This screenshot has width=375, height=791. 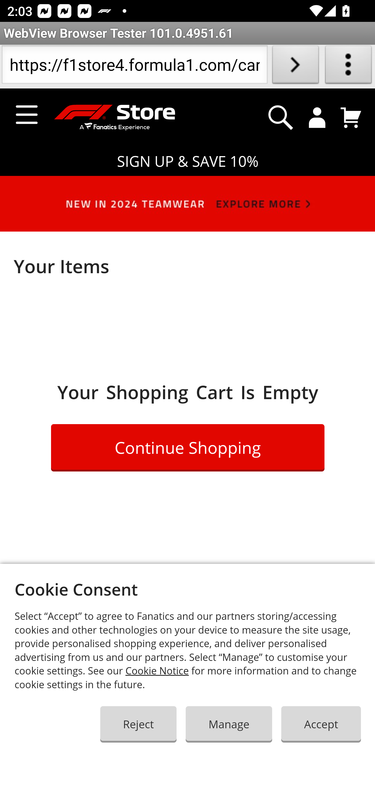 I want to click on Cookie Notice, so click(x=157, y=671).